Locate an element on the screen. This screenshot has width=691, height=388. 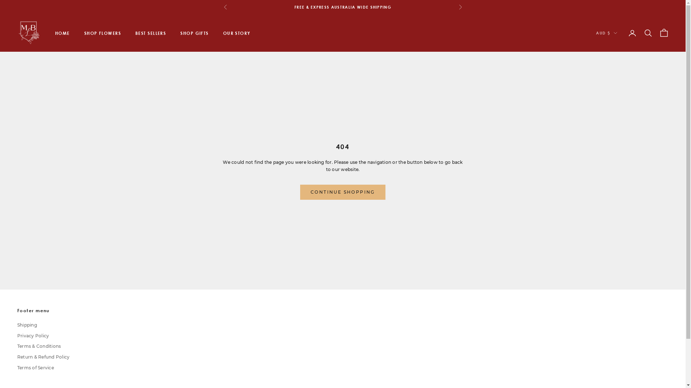
Previous is located at coordinates (225, 7).